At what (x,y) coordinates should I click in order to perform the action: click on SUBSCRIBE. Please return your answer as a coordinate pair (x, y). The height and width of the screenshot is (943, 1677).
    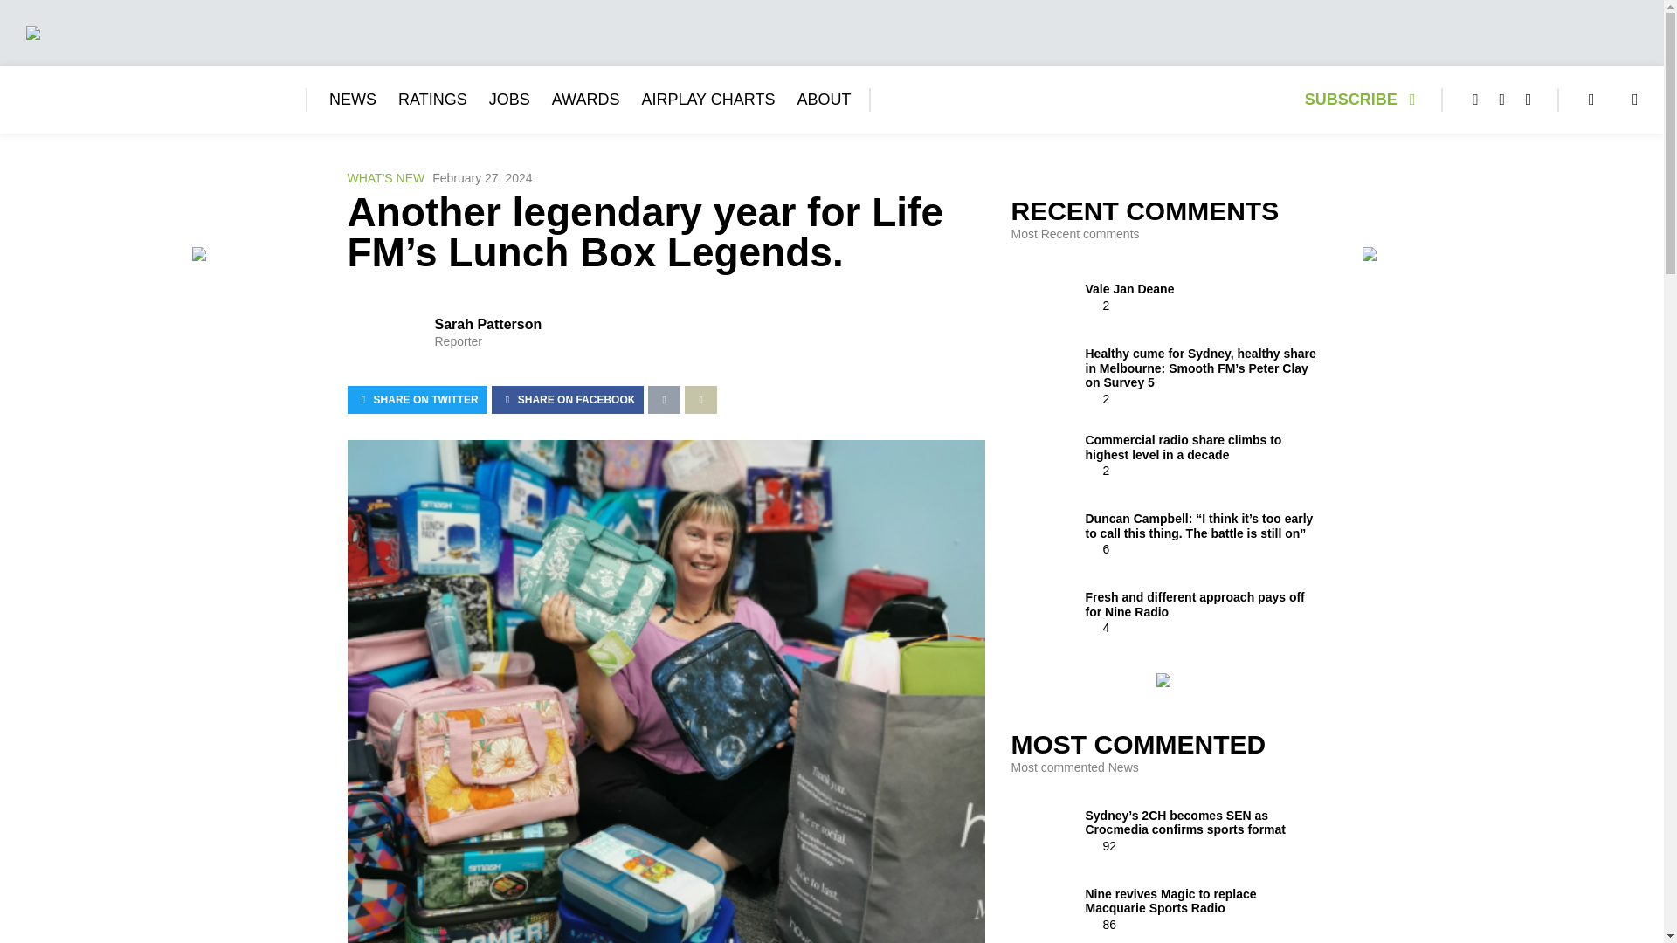
    Looking at the image, I should click on (1364, 100).